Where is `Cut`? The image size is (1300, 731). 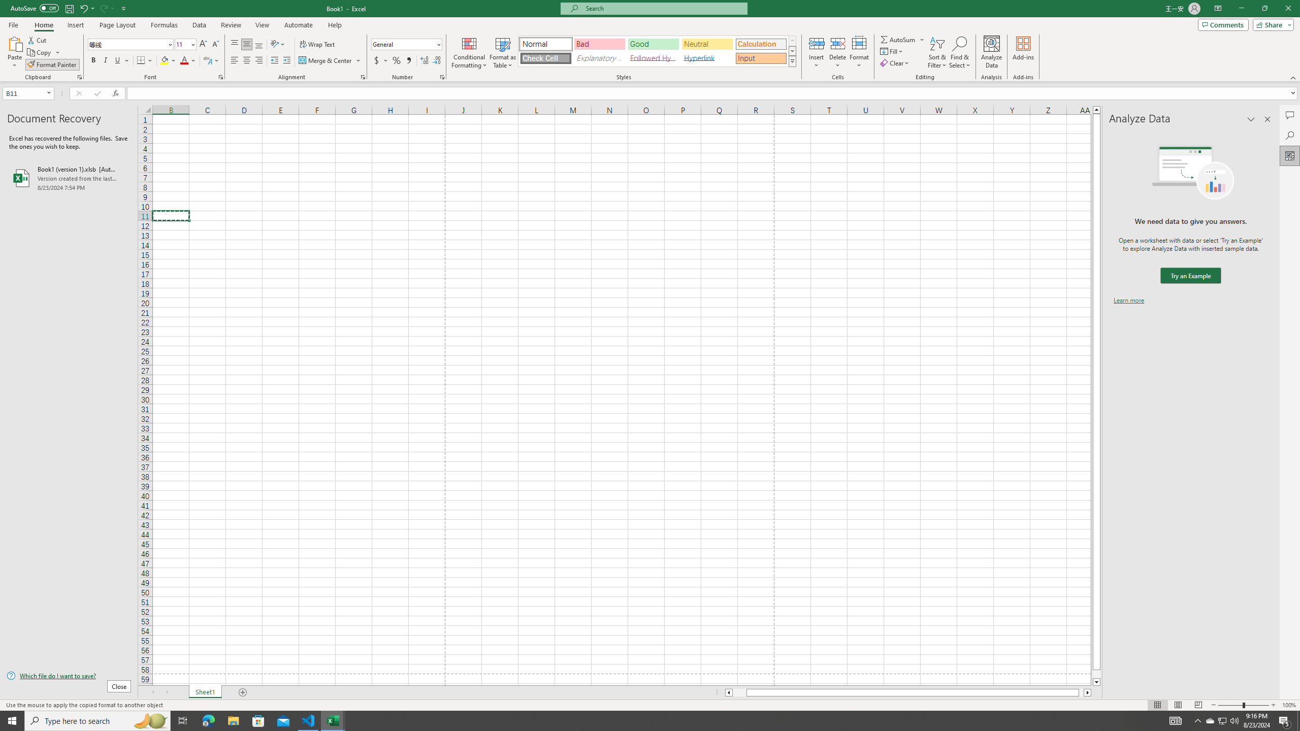
Cut is located at coordinates (38, 40).